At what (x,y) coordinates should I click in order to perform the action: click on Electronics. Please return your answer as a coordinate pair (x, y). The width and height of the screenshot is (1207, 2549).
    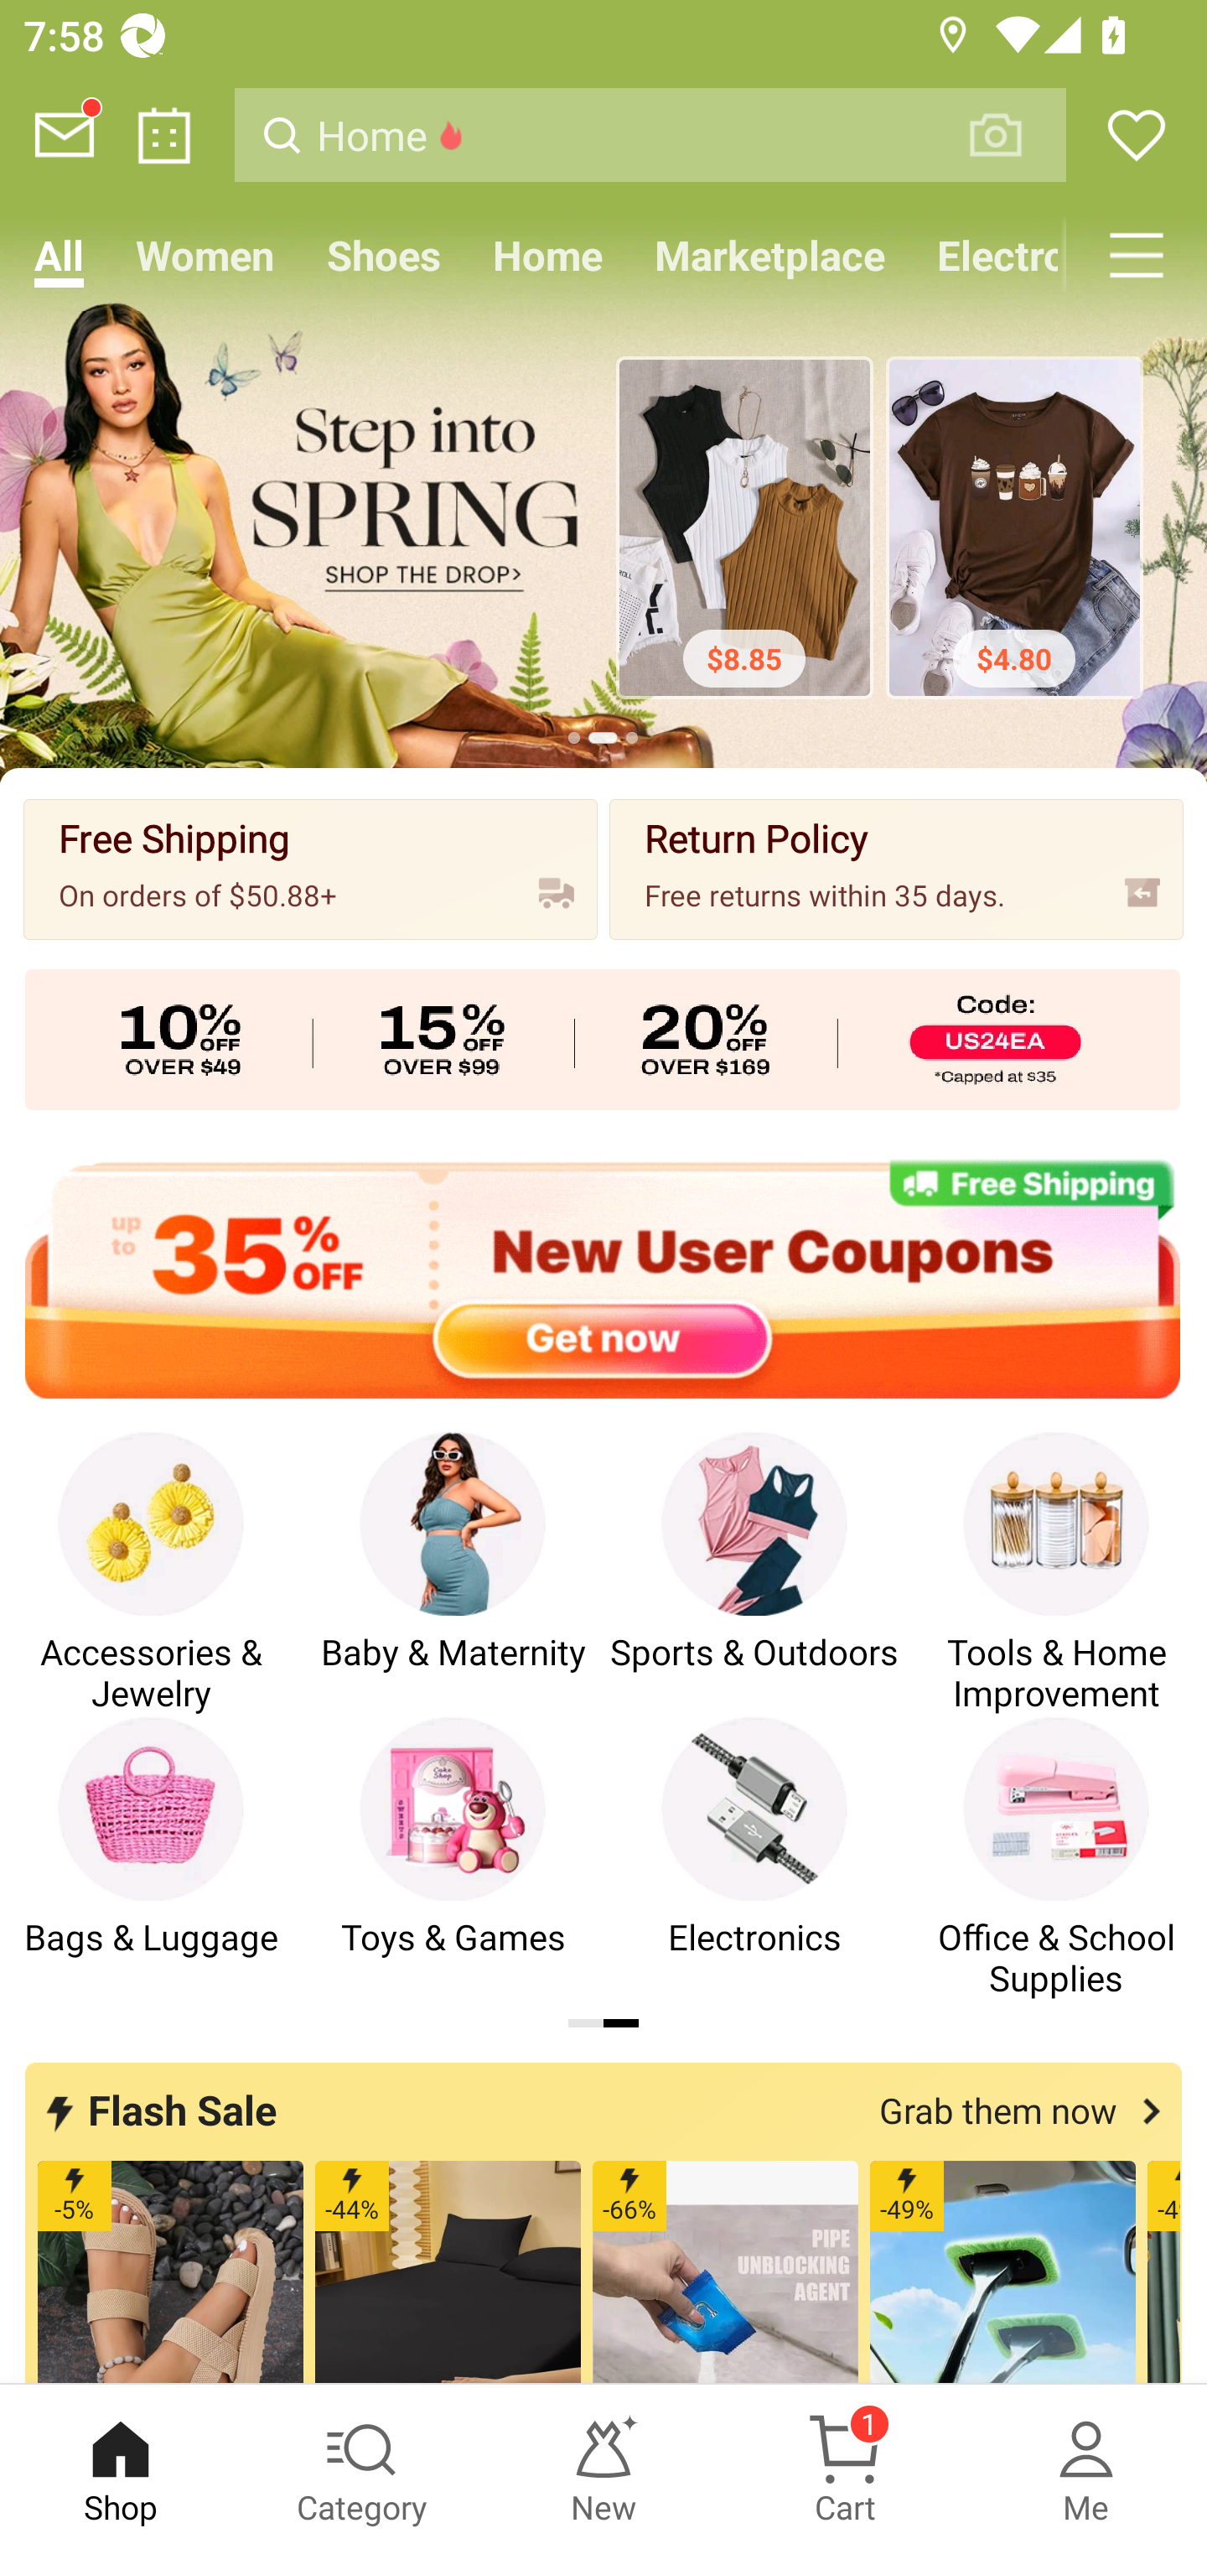
    Looking at the image, I should click on (988, 255).